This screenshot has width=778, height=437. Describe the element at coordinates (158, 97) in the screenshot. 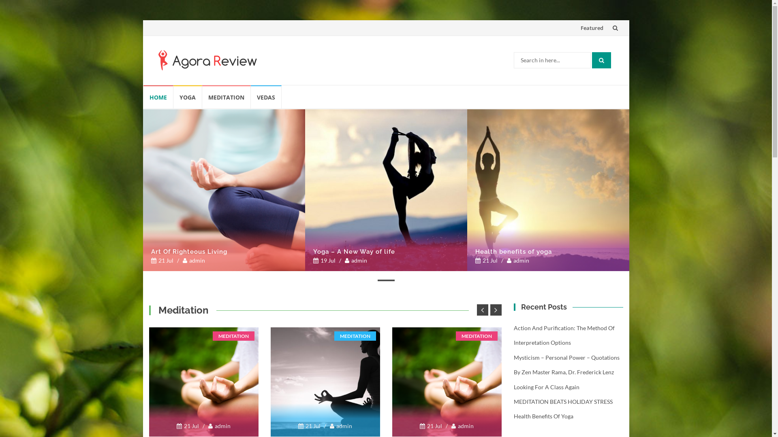

I see `HOME` at that location.